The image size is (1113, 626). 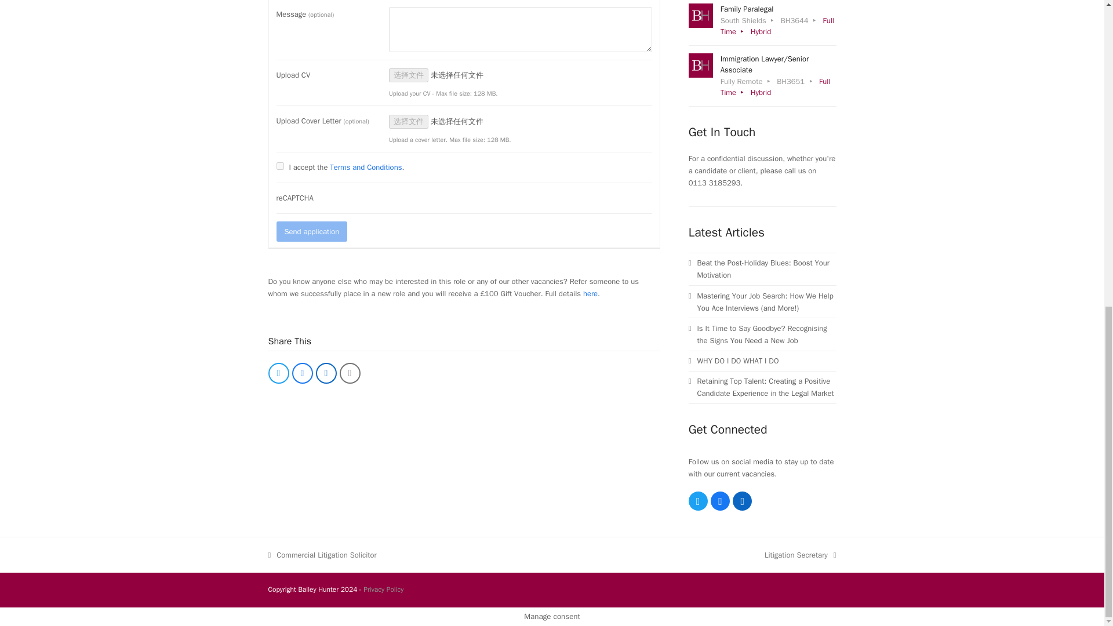 What do you see at coordinates (312, 231) in the screenshot?
I see `Send application` at bounding box center [312, 231].